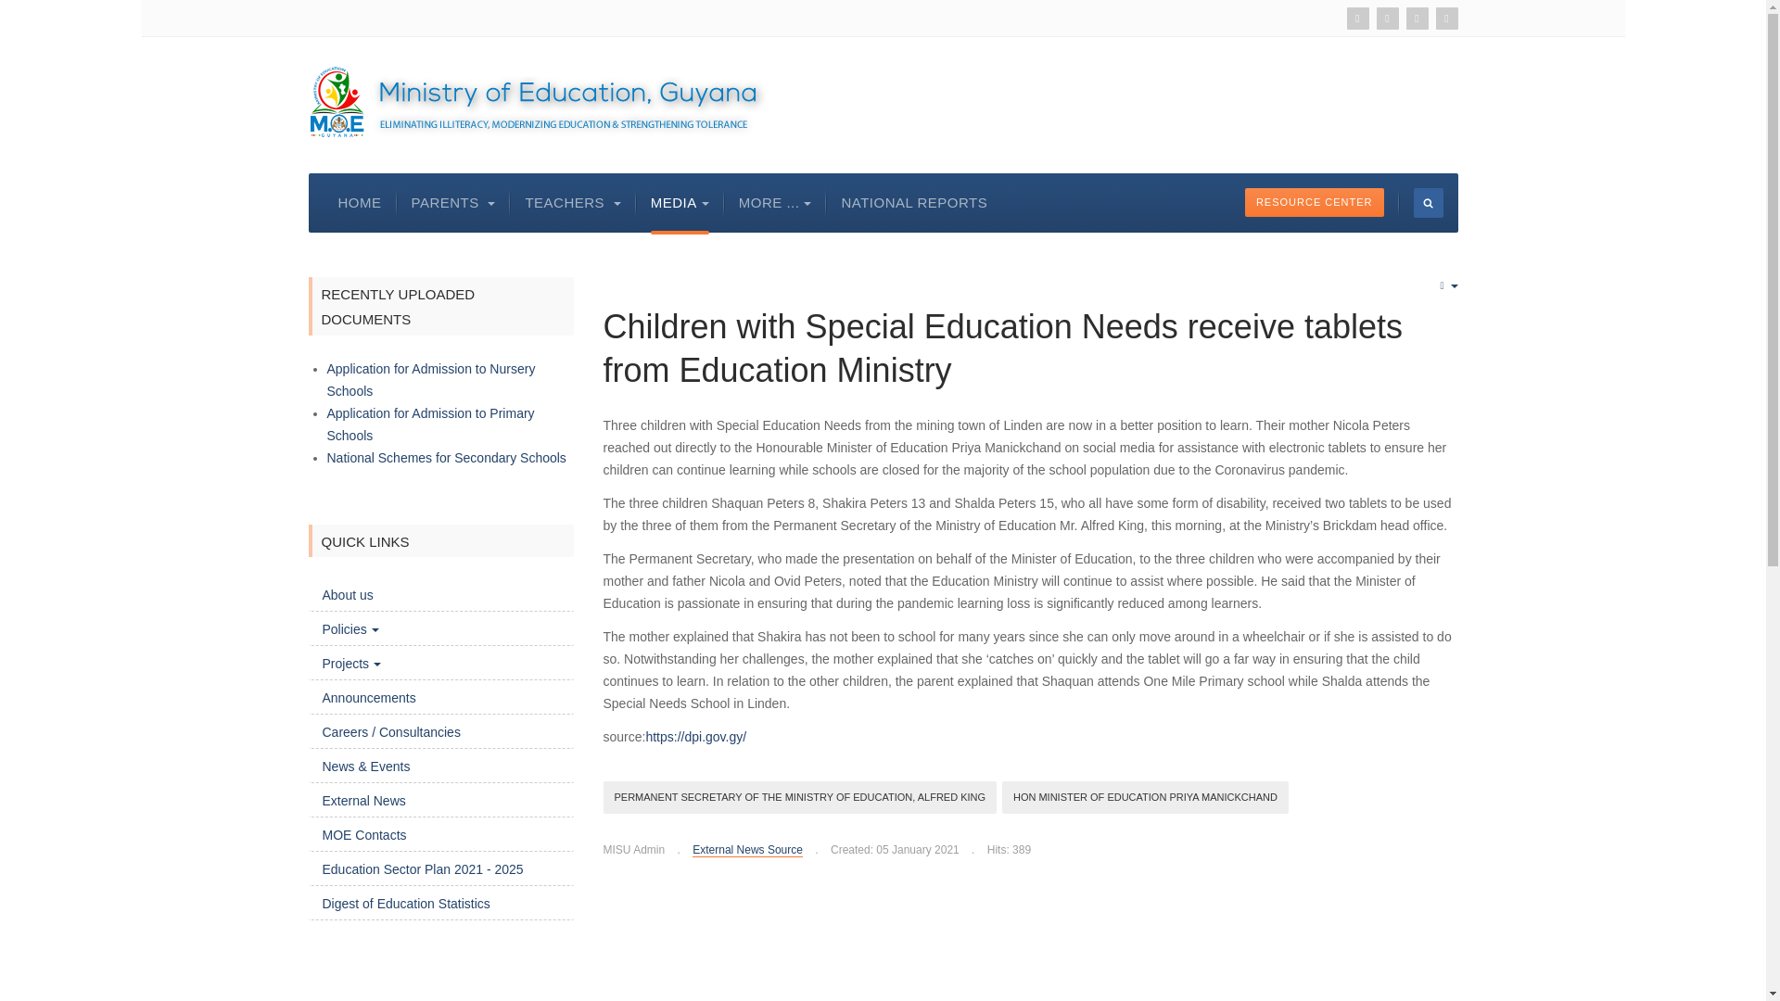 This screenshot has width=1780, height=1001. What do you see at coordinates (1417, 19) in the screenshot?
I see `Facebook` at bounding box center [1417, 19].